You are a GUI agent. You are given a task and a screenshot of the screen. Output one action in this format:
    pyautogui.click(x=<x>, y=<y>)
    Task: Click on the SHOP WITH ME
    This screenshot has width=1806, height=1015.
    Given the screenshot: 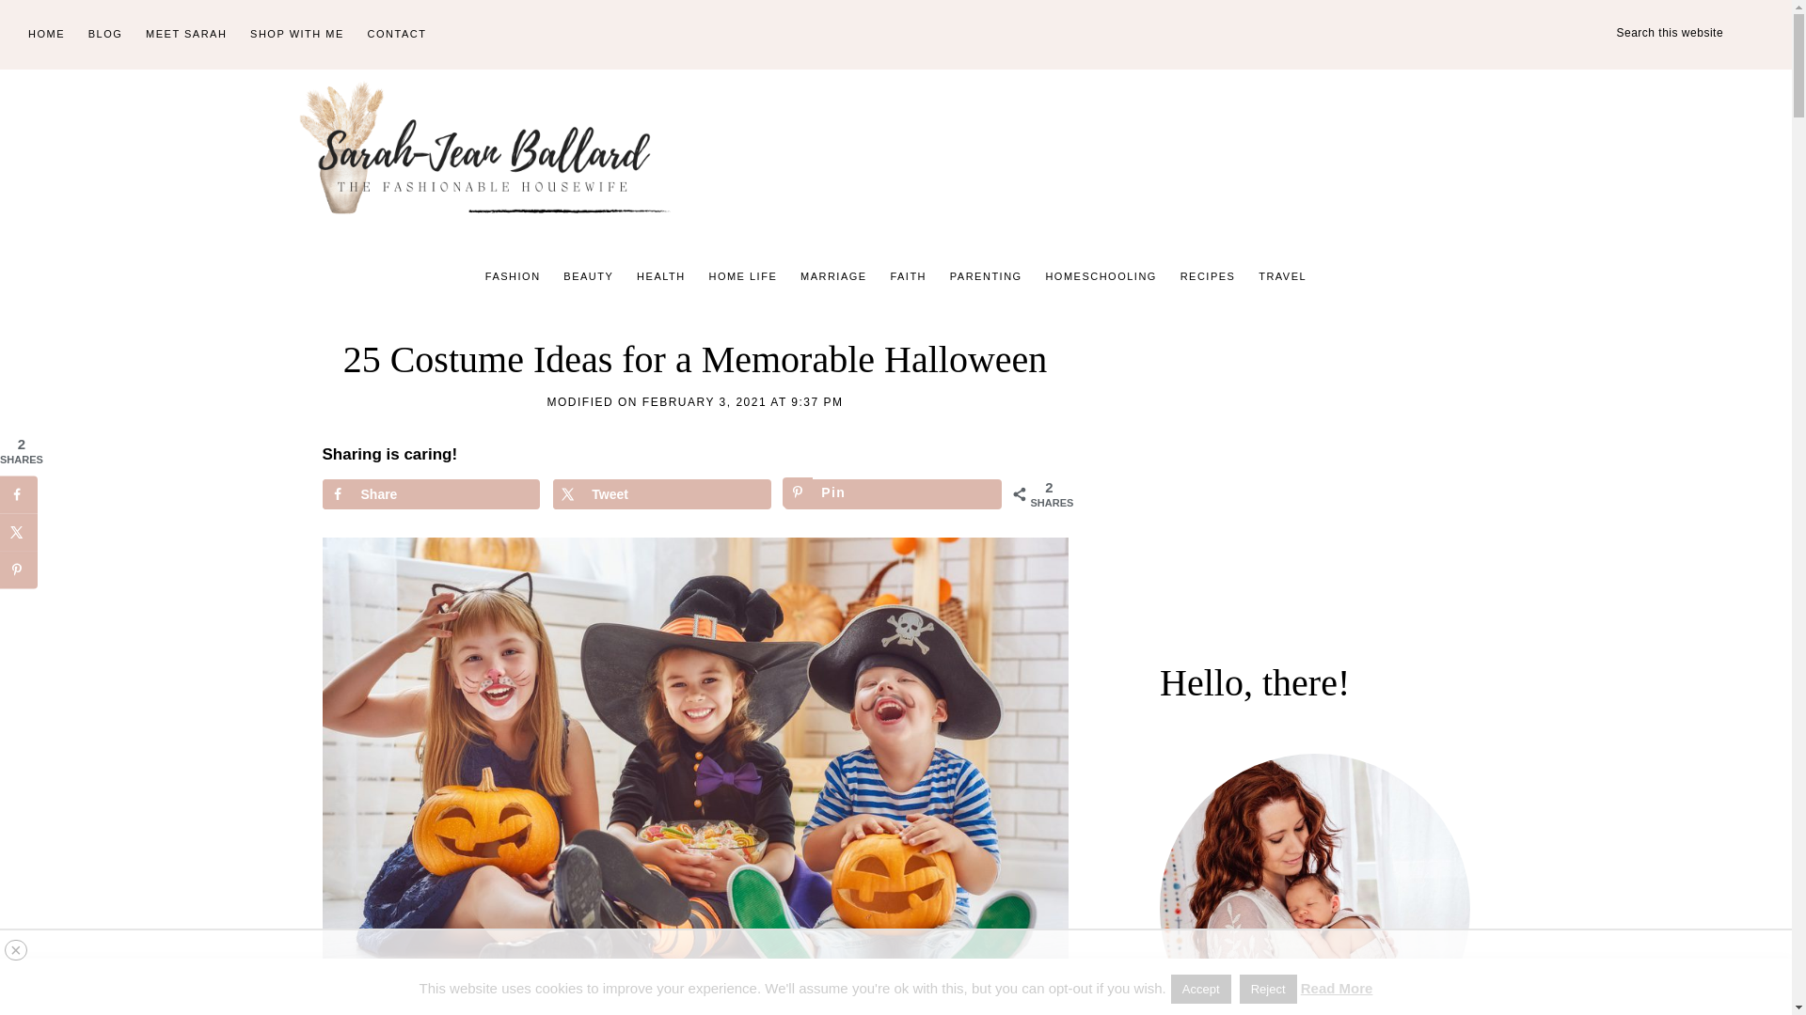 What is the action you would take?
    pyautogui.click(x=297, y=35)
    